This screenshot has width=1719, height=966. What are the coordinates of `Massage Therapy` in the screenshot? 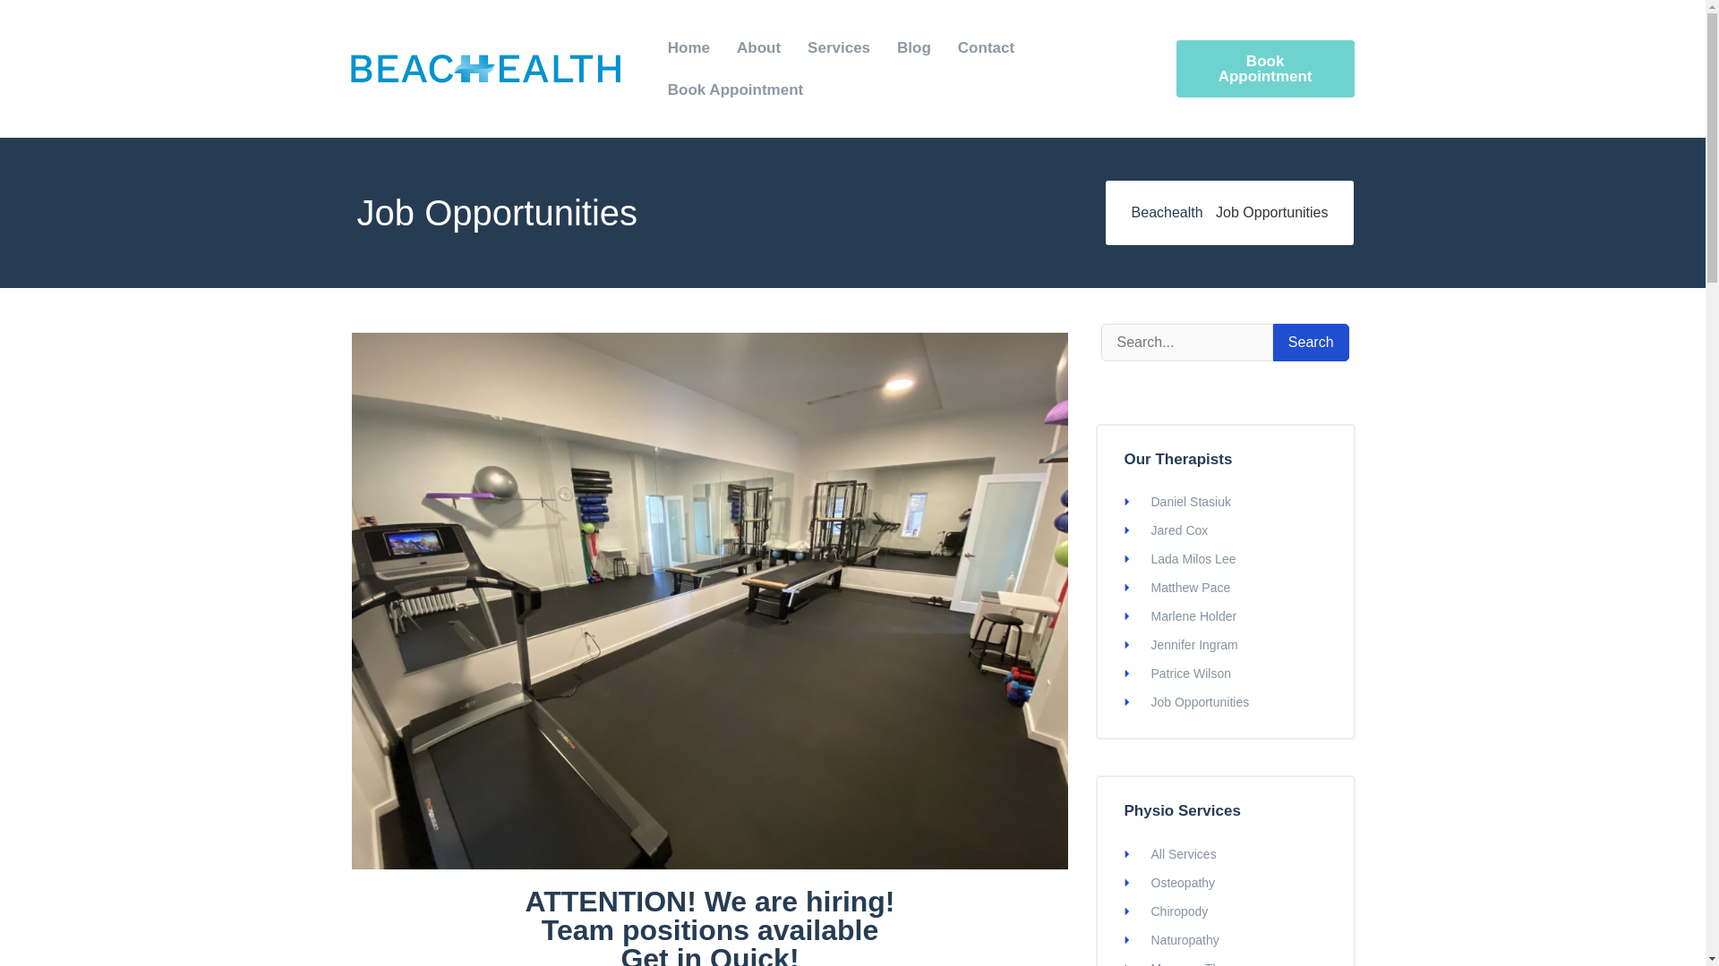 It's located at (1202, 963).